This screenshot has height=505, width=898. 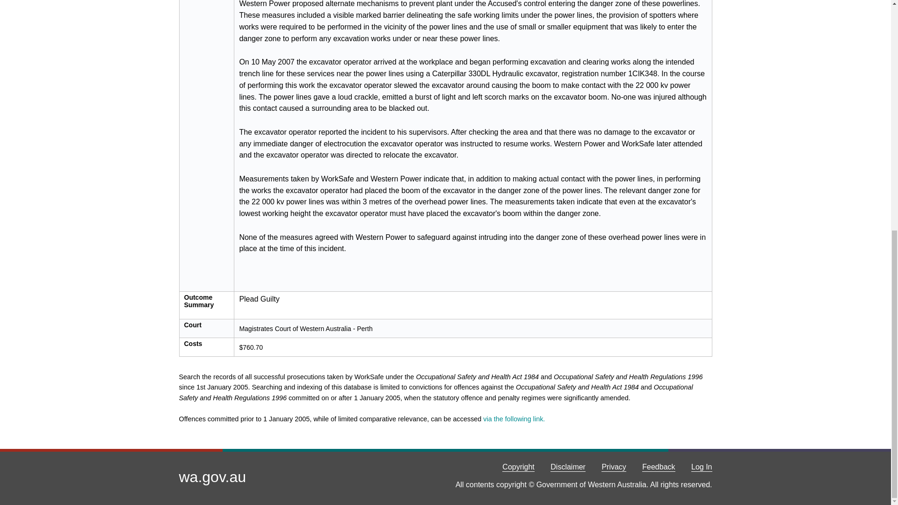 What do you see at coordinates (614, 467) in the screenshot?
I see `Privacy Policy` at bounding box center [614, 467].